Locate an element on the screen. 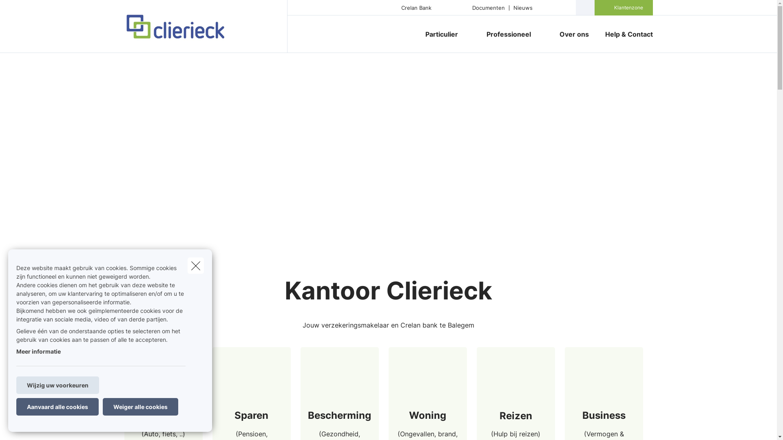 The image size is (783, 440). Help & Contact is located at coordinates (625, 34).